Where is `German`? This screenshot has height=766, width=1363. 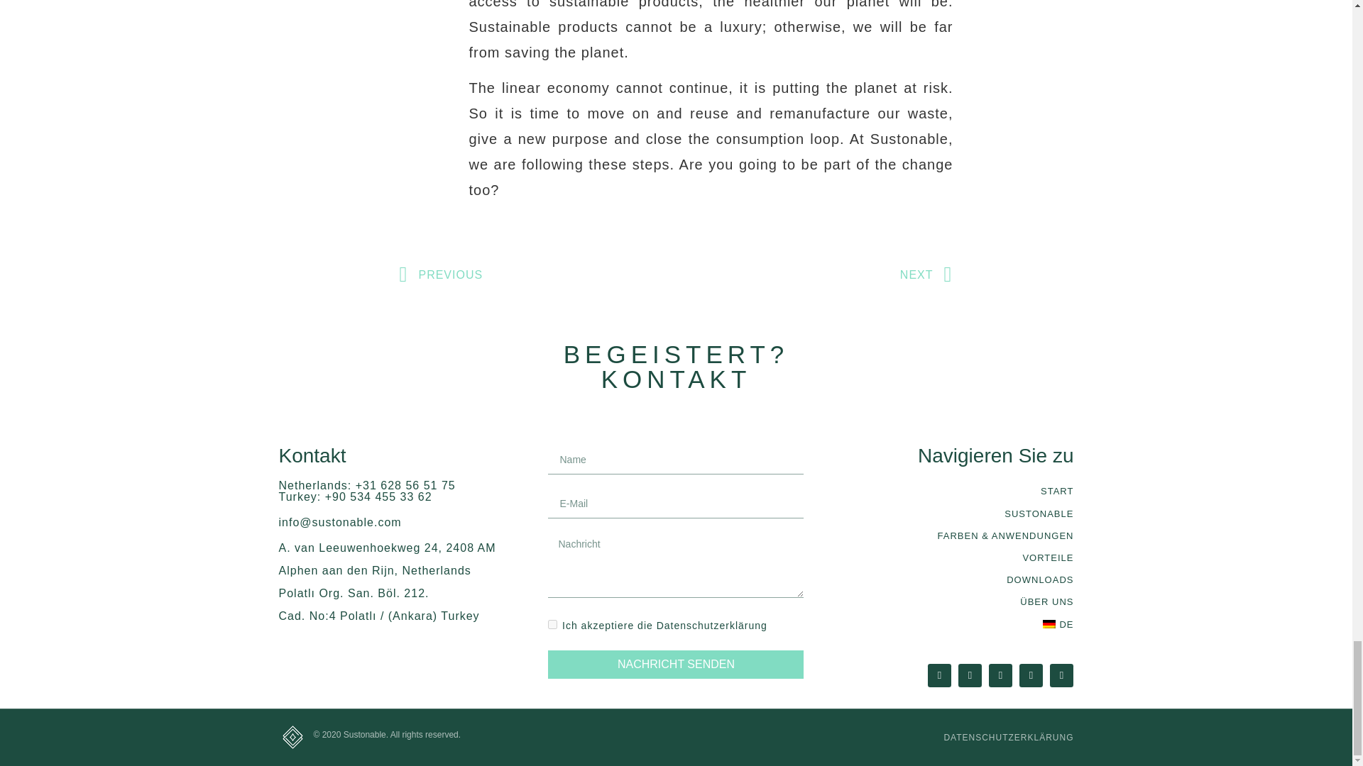 German is located at coordinates (1049, 623).